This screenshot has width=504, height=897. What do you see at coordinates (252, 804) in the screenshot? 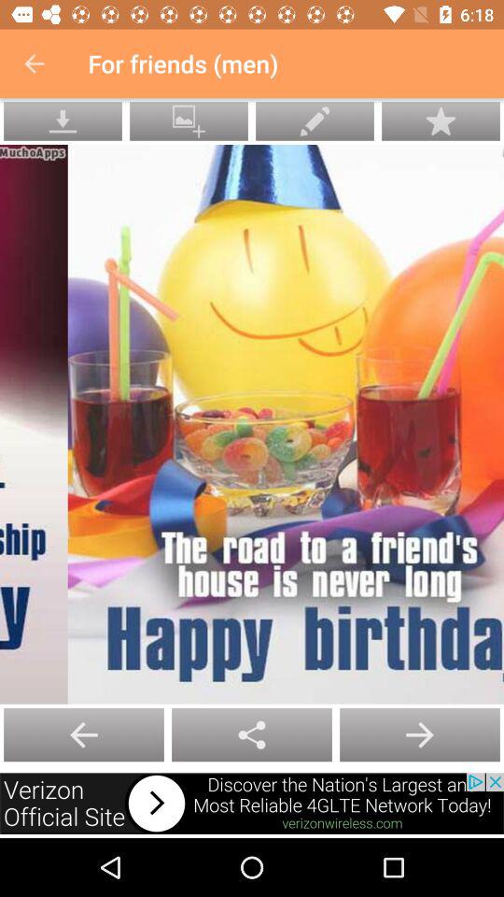
I see `advertisement` at bounding box center [252, 804].